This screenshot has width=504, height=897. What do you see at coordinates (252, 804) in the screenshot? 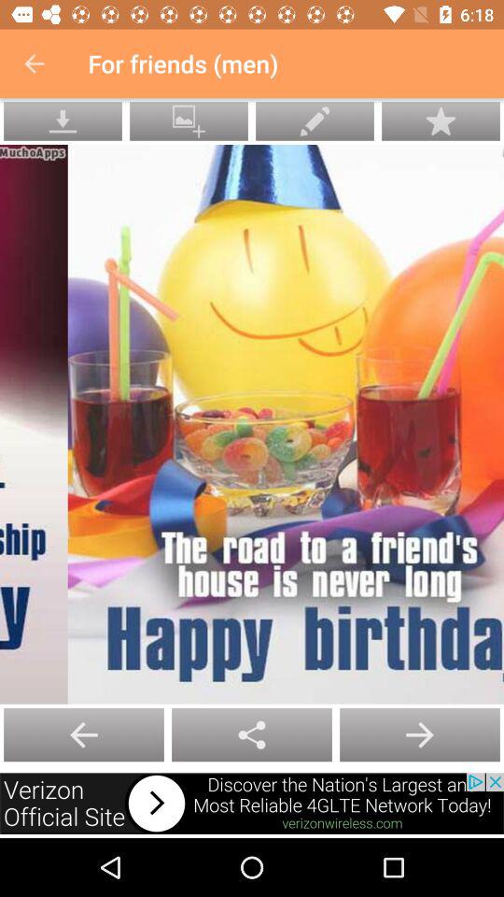
I see `advertisement` at bounding box center [252, 804].